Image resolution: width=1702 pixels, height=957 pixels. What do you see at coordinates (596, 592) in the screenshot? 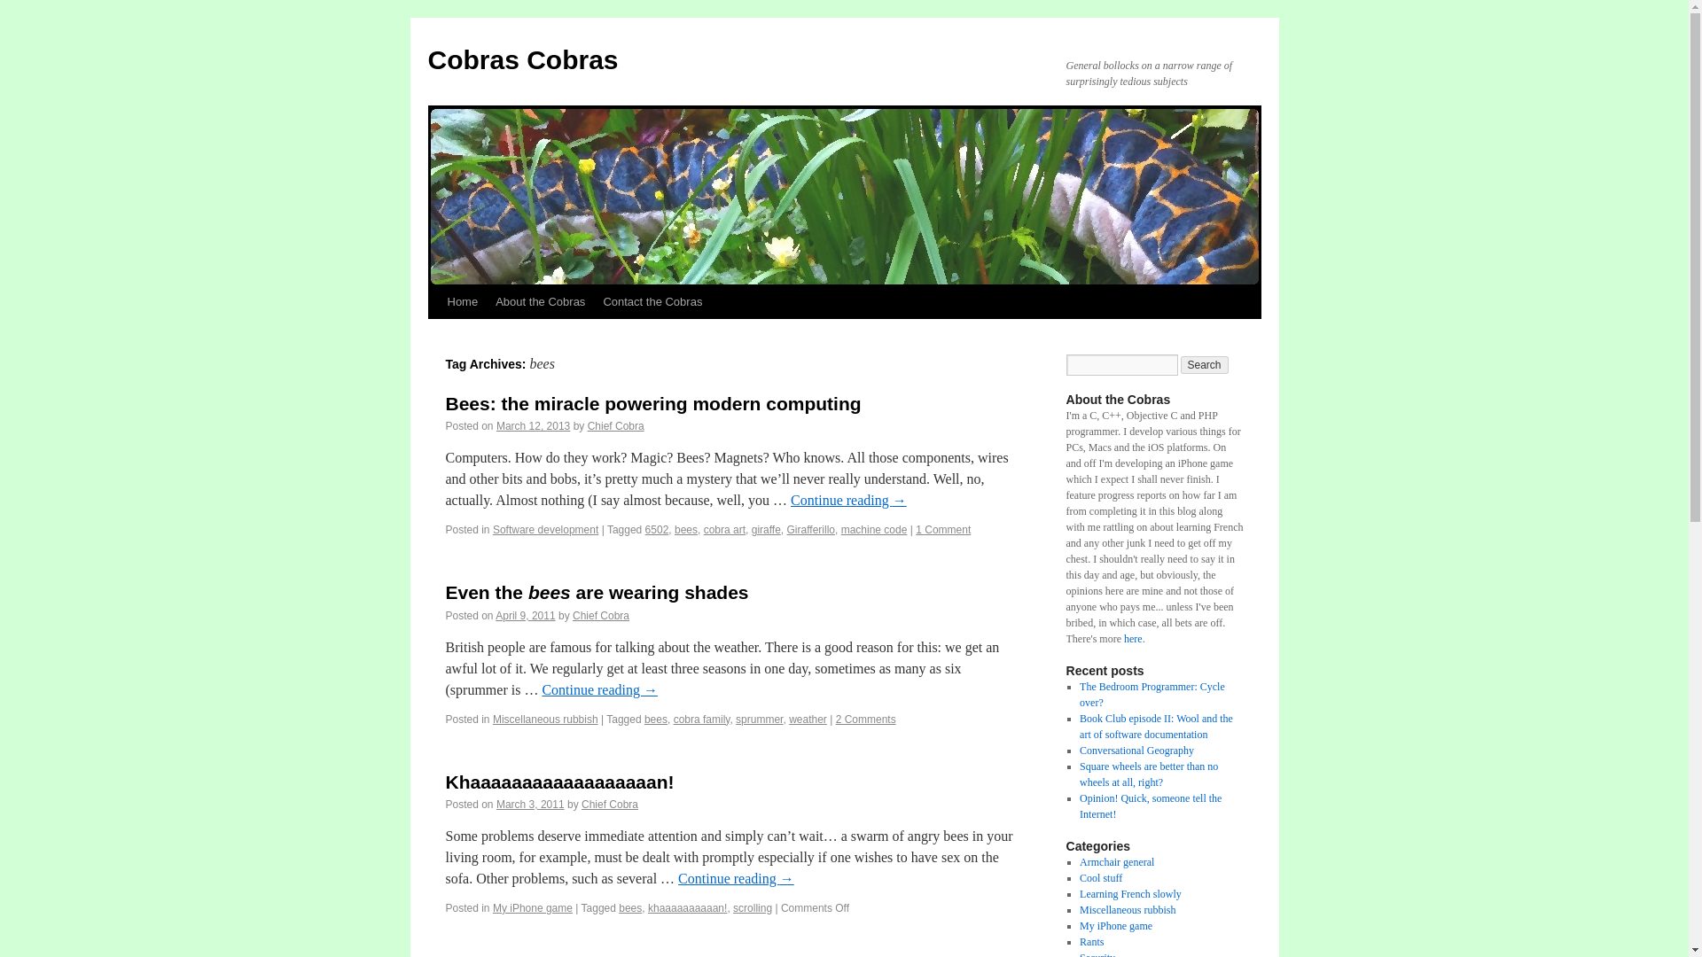
I see `Even the bees are wearing shades` at bounding box center [596, 592].